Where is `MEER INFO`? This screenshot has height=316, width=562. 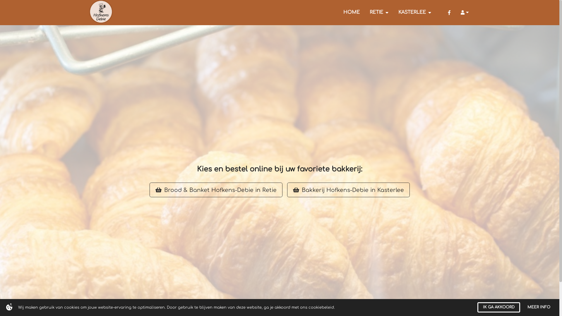
MEER INFO is located at coordinates (539, 307).